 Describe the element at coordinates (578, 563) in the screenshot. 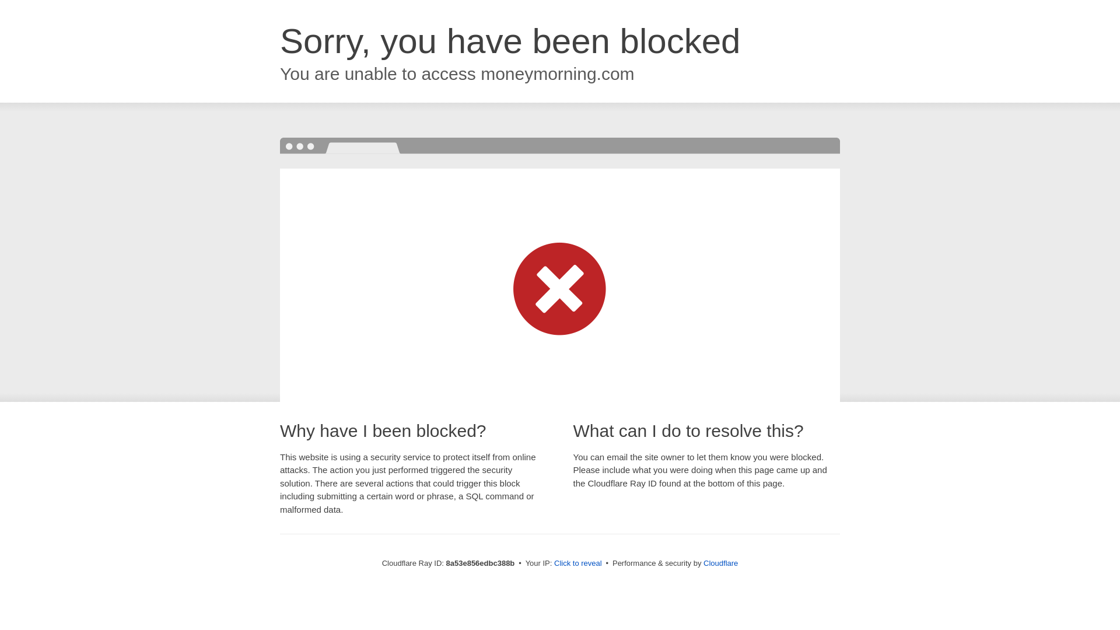

I see `Click to reveal` at that location.